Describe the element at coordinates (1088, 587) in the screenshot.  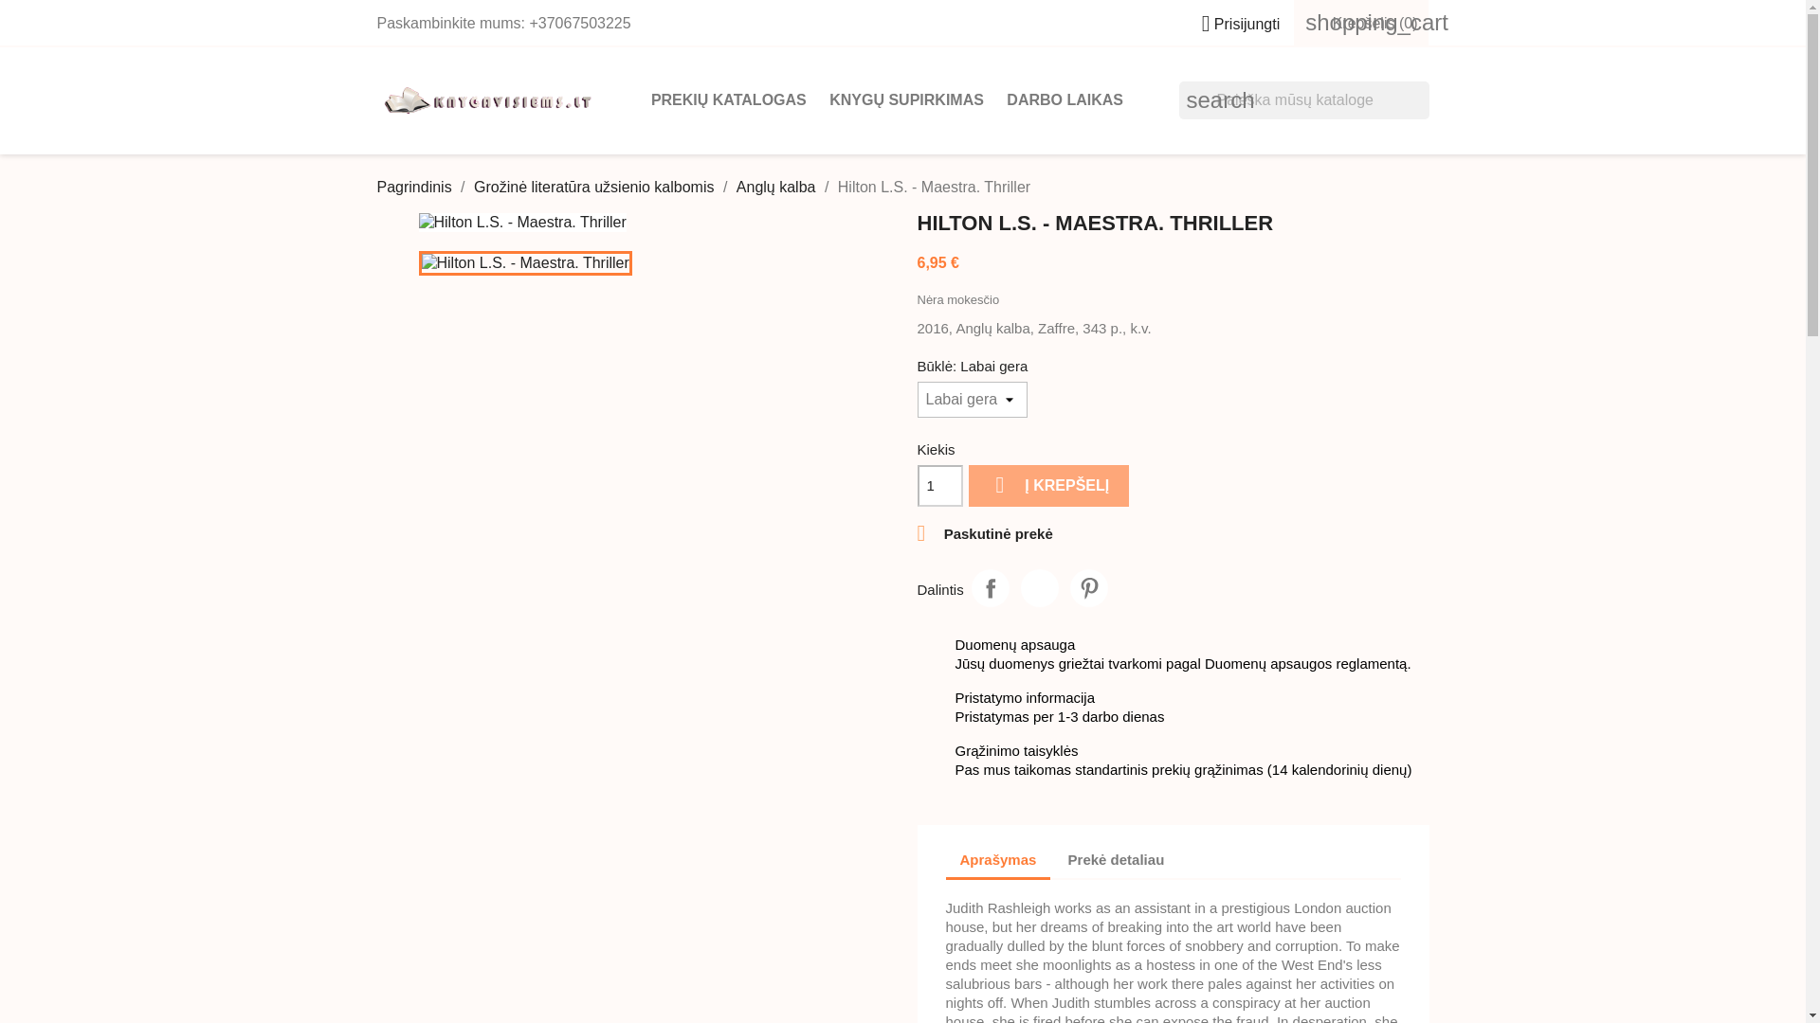
I see `Pinterest` at that location.